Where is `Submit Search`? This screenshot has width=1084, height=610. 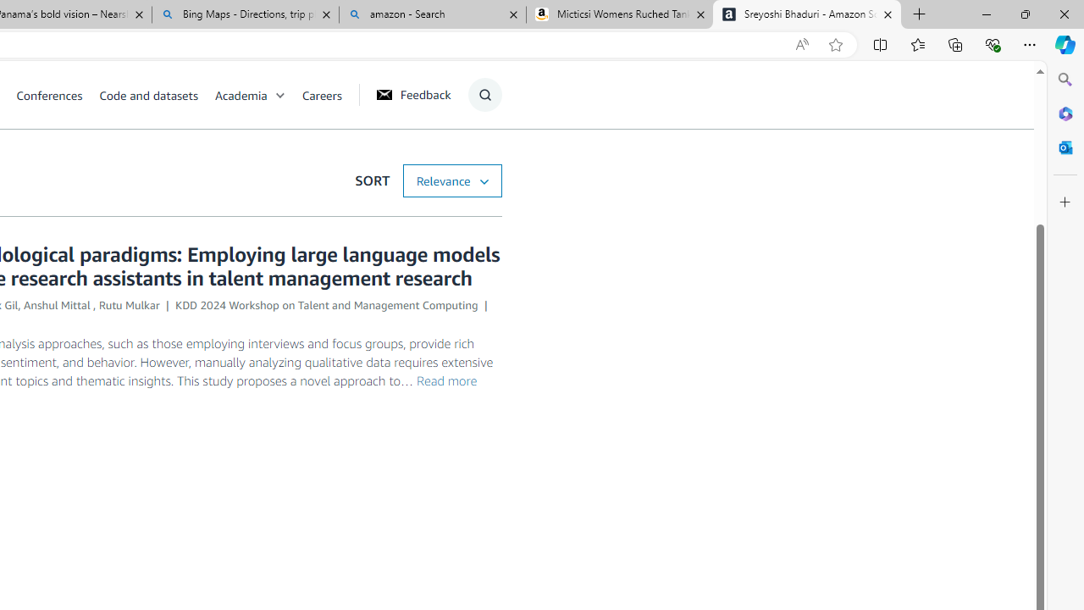
Submit Search is located at coordinates (479, 163).